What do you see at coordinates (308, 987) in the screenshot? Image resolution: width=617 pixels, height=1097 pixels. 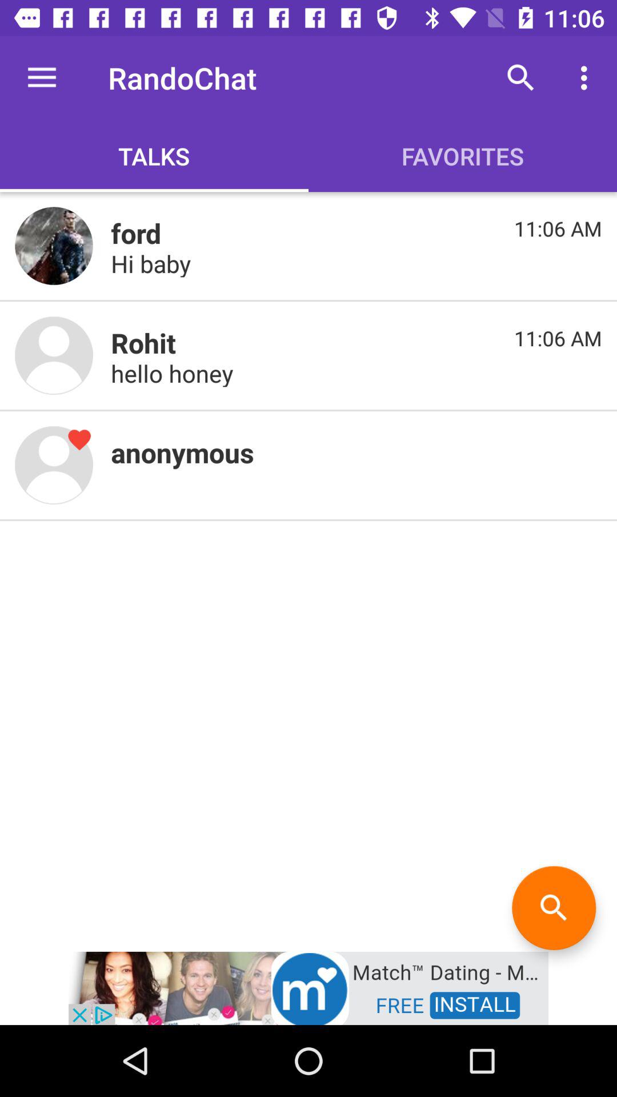 I see `open the add` at bounding box center [308, 987].